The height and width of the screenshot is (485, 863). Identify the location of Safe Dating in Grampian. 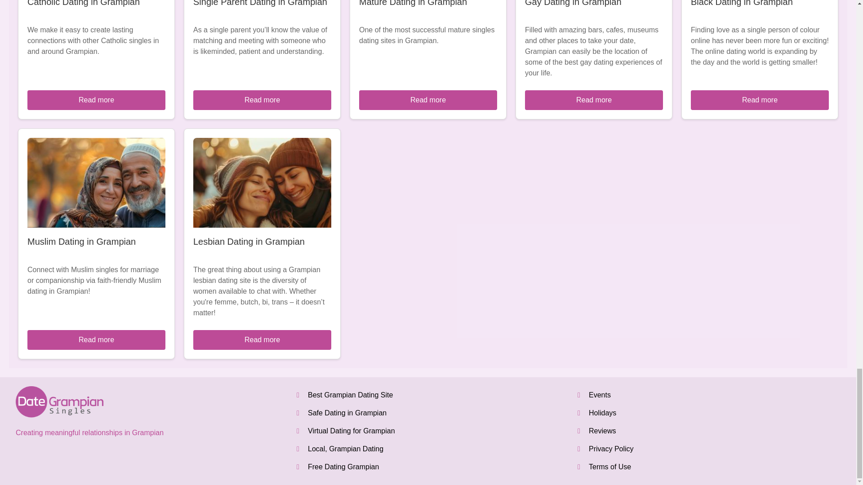
(347, 413).